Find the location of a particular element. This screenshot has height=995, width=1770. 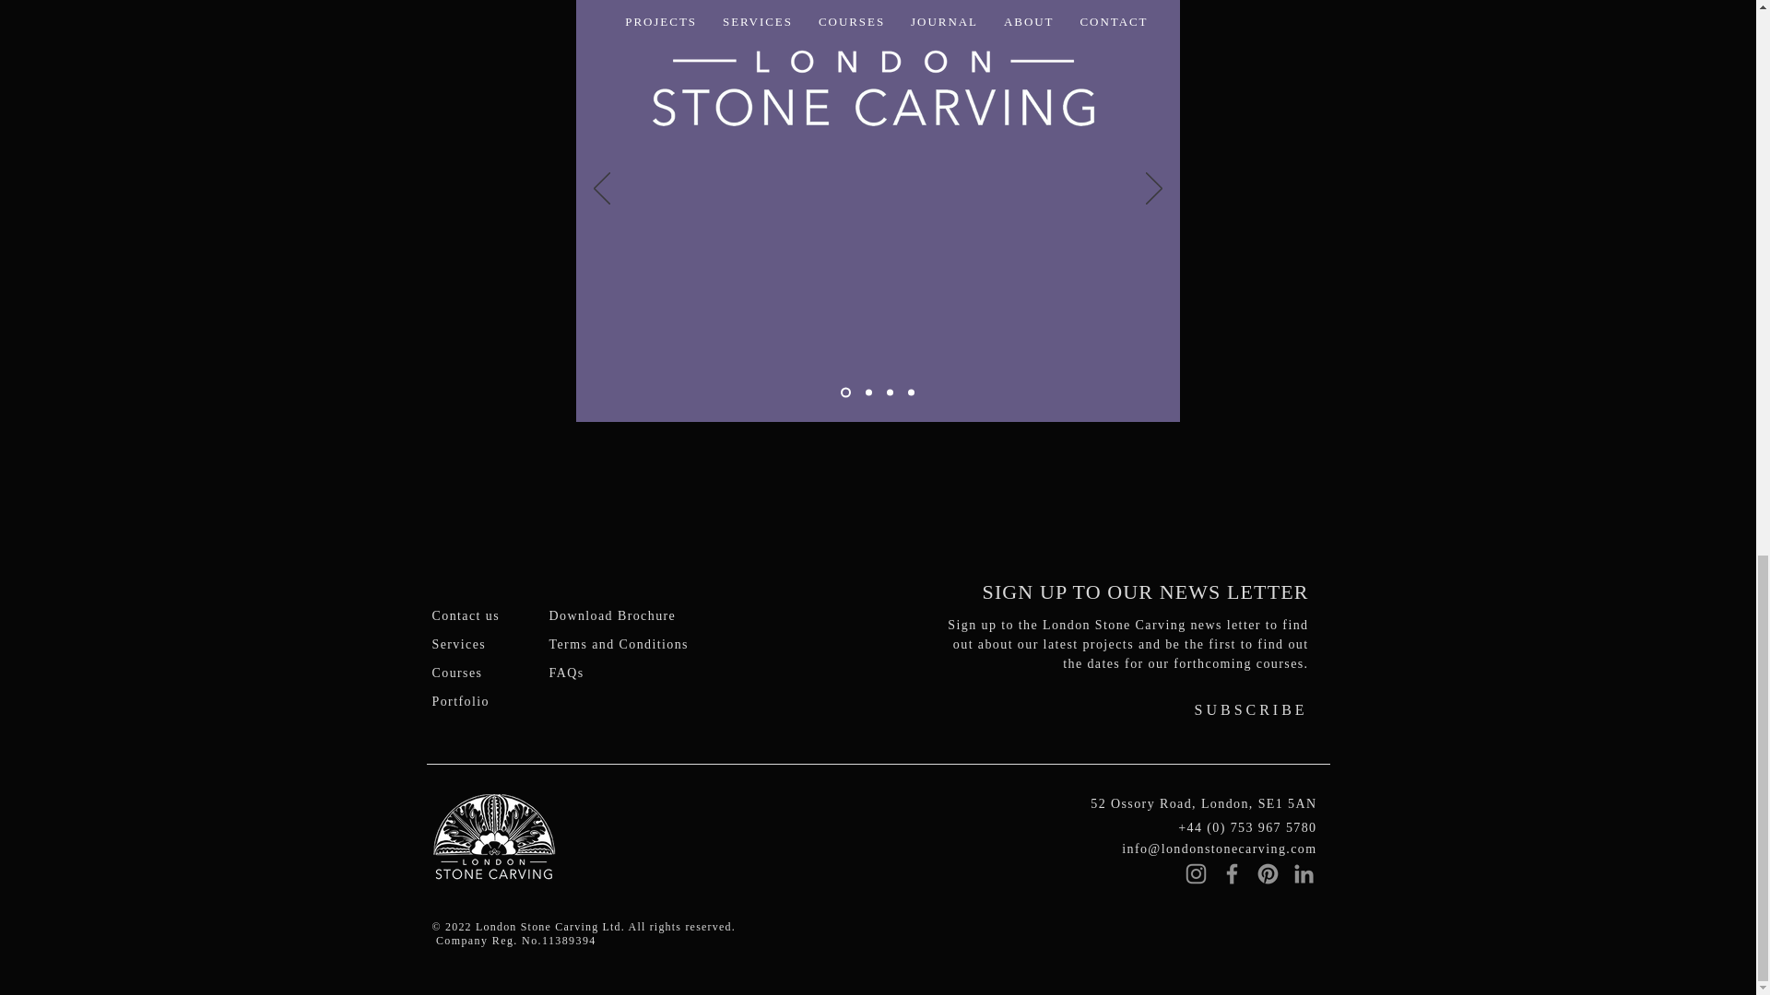

Terms and Conditions is located at coordinates (618, 645).